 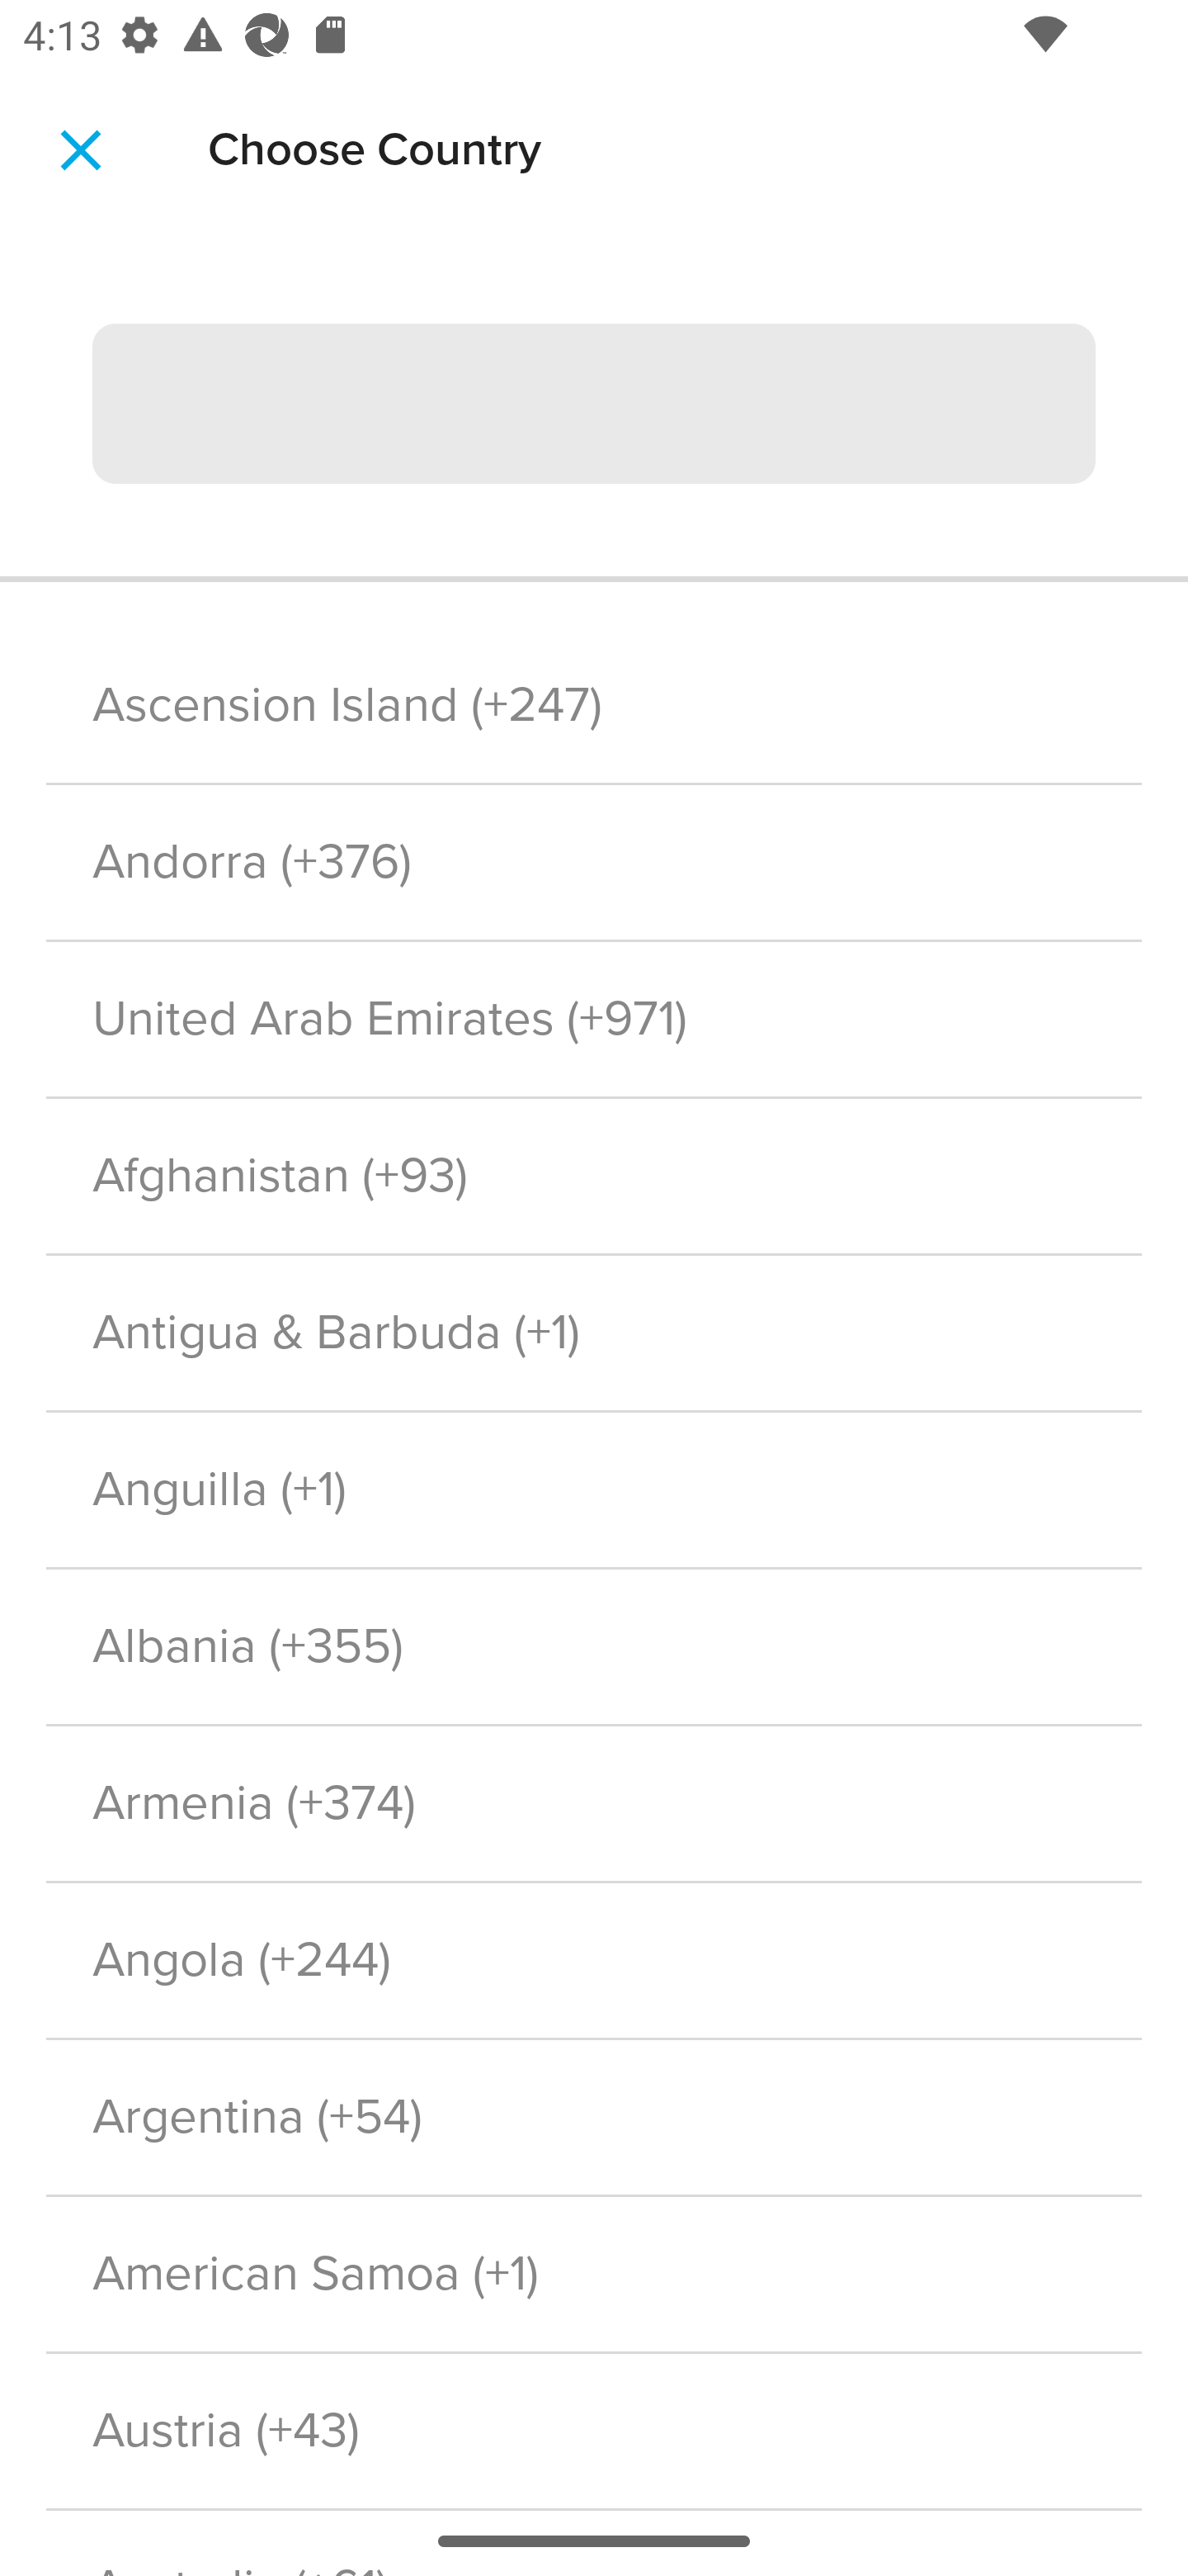 I want to click on ‍Austria (+43), so click(x=594, y=2431).